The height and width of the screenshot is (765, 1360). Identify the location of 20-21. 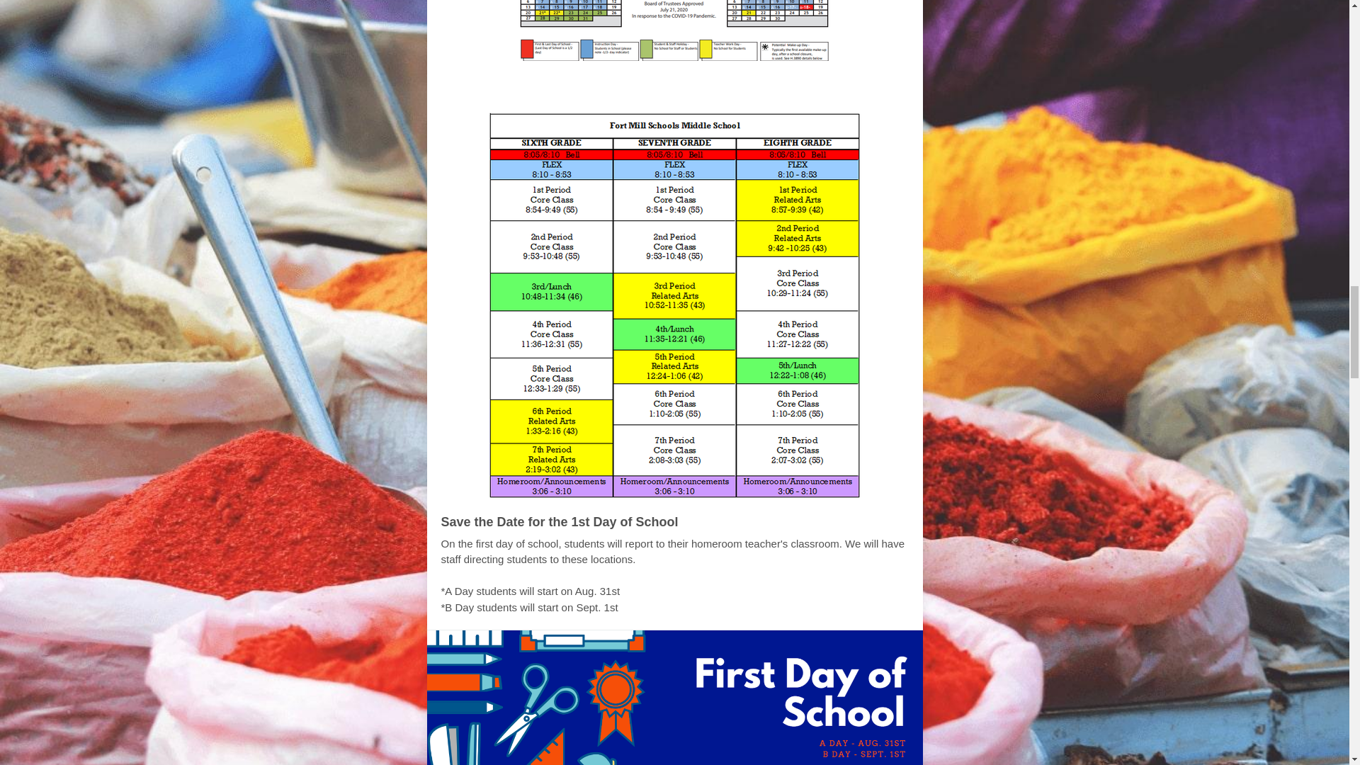
(612, 86).